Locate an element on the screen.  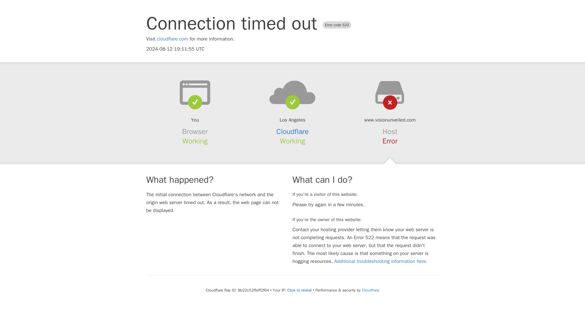
Click to reveal is located at coordinates (299, 290).